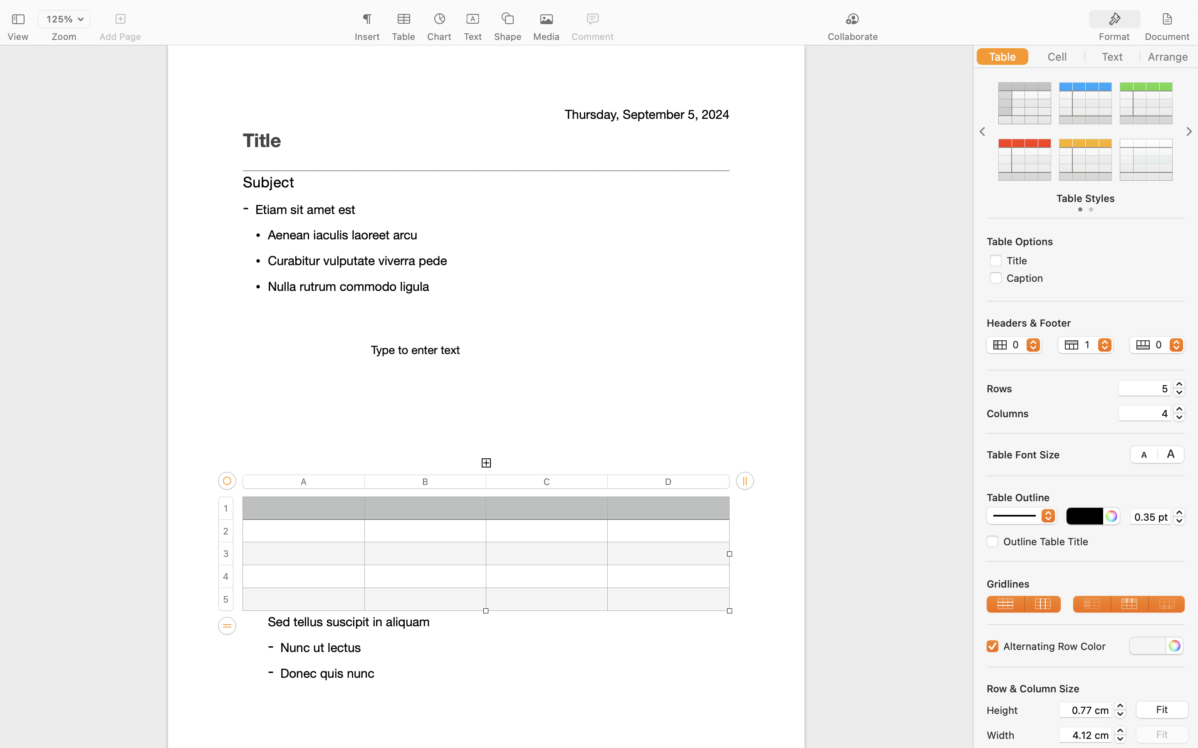  I want to click on Insert, so click(367, 37).